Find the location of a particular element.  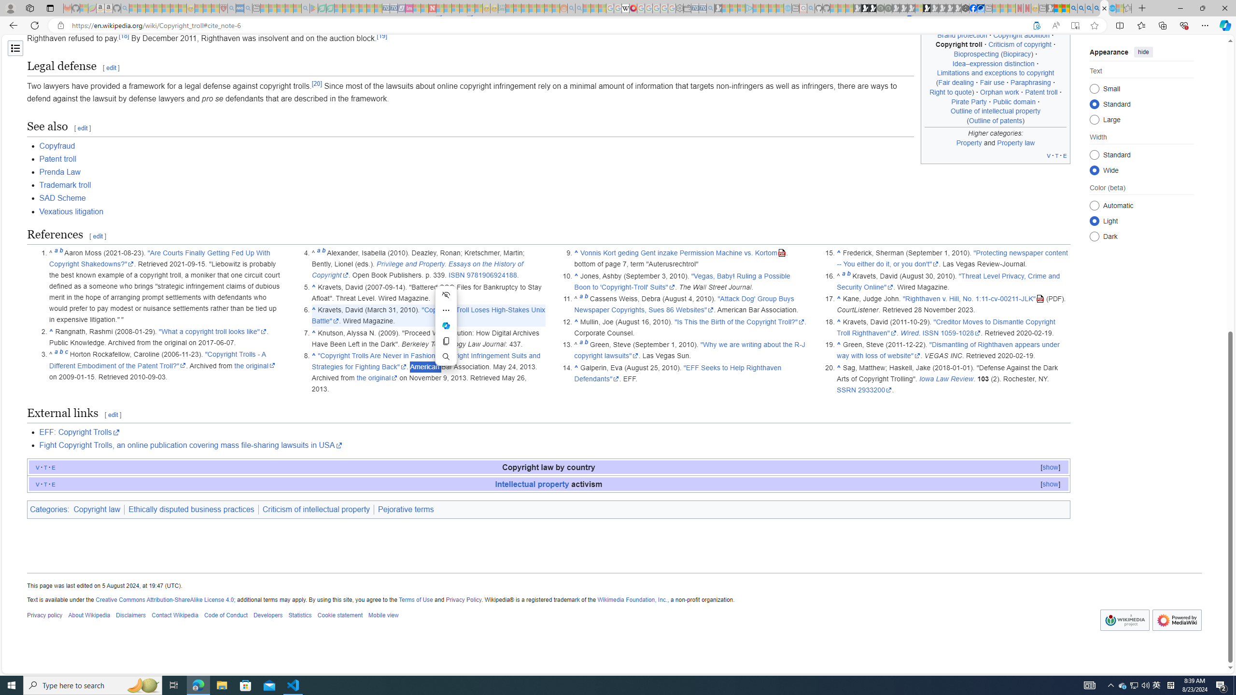

Property is located at coordinates (969, 142).